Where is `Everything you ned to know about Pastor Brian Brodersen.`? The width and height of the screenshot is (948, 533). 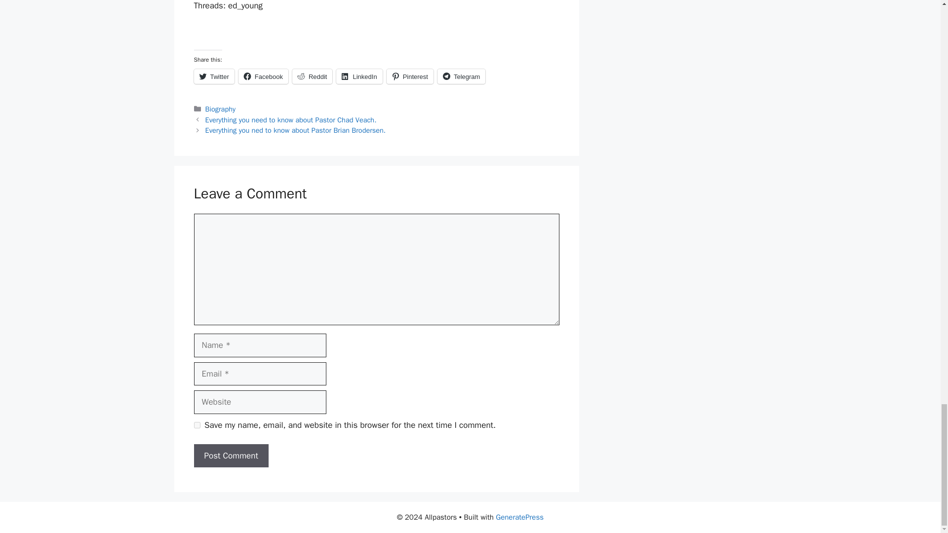 Everything you ned to know about Pastor Brian Brodersen. is located at coordinates (295, 130).